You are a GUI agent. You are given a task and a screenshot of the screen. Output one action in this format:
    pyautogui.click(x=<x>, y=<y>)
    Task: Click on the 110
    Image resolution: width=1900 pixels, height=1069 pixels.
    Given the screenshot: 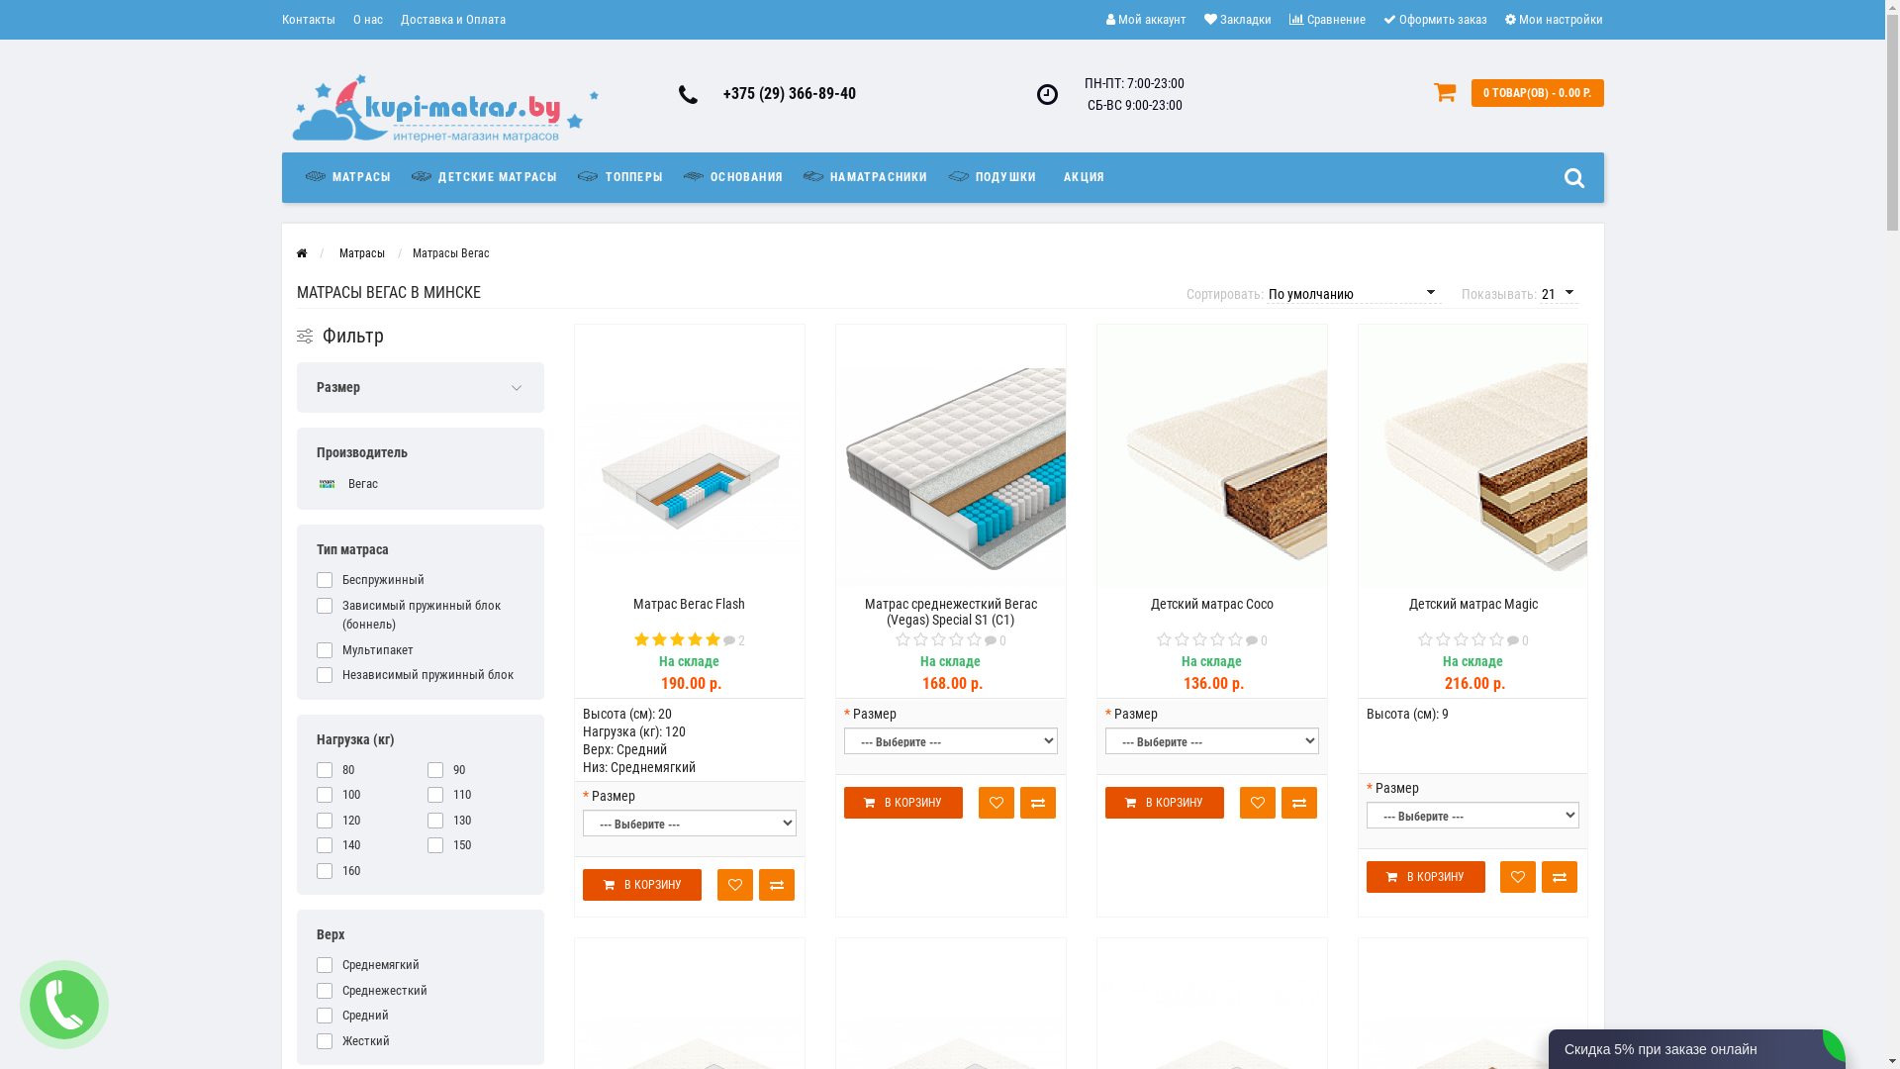 What is the action you would take?
    pyautogui.click(x=476, y=795)
    